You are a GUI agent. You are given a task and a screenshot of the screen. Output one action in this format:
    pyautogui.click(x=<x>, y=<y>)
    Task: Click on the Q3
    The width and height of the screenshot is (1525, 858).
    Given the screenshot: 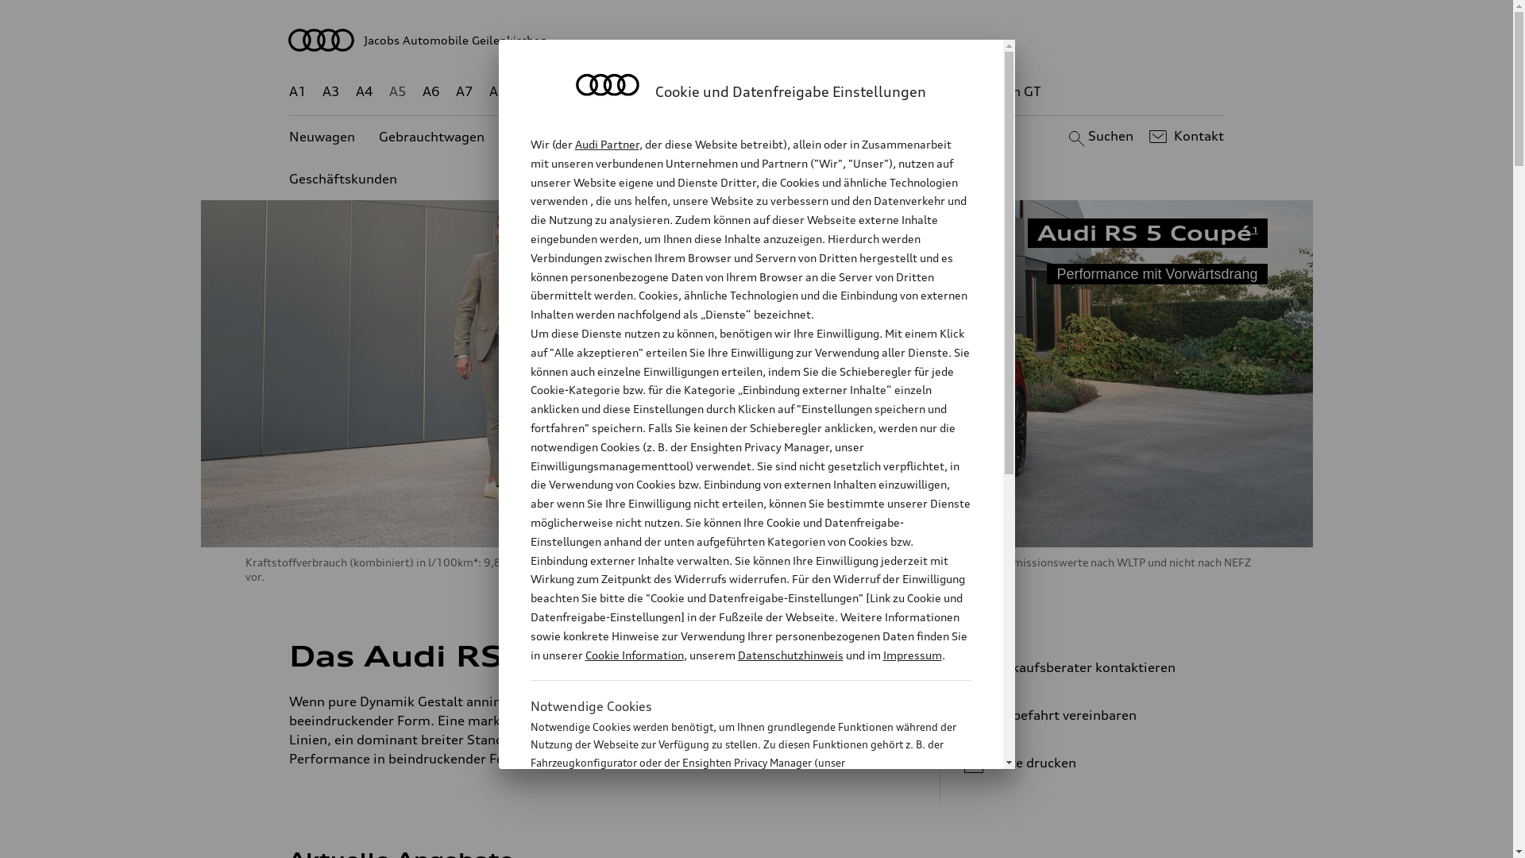 What is the action you would take?
    pyautogui.click(x=566, y=92)
    